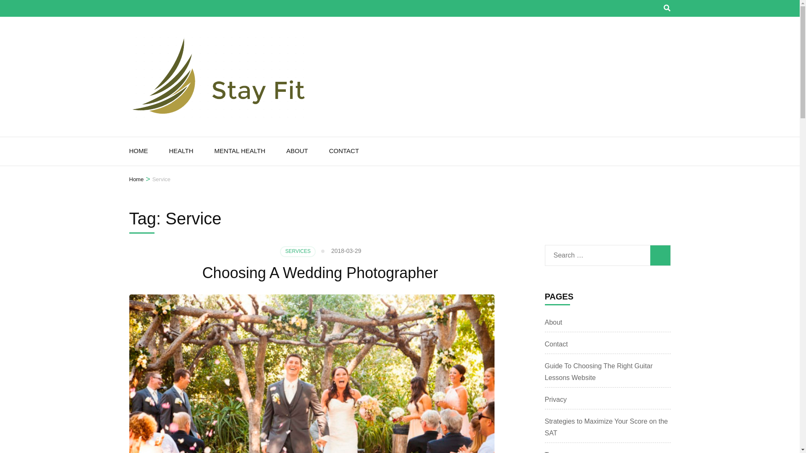 The image size is (806, 453). What do you see at coordinates (161, 179) in the screenshot?
I see `Service` at bounding box center [161, 179].